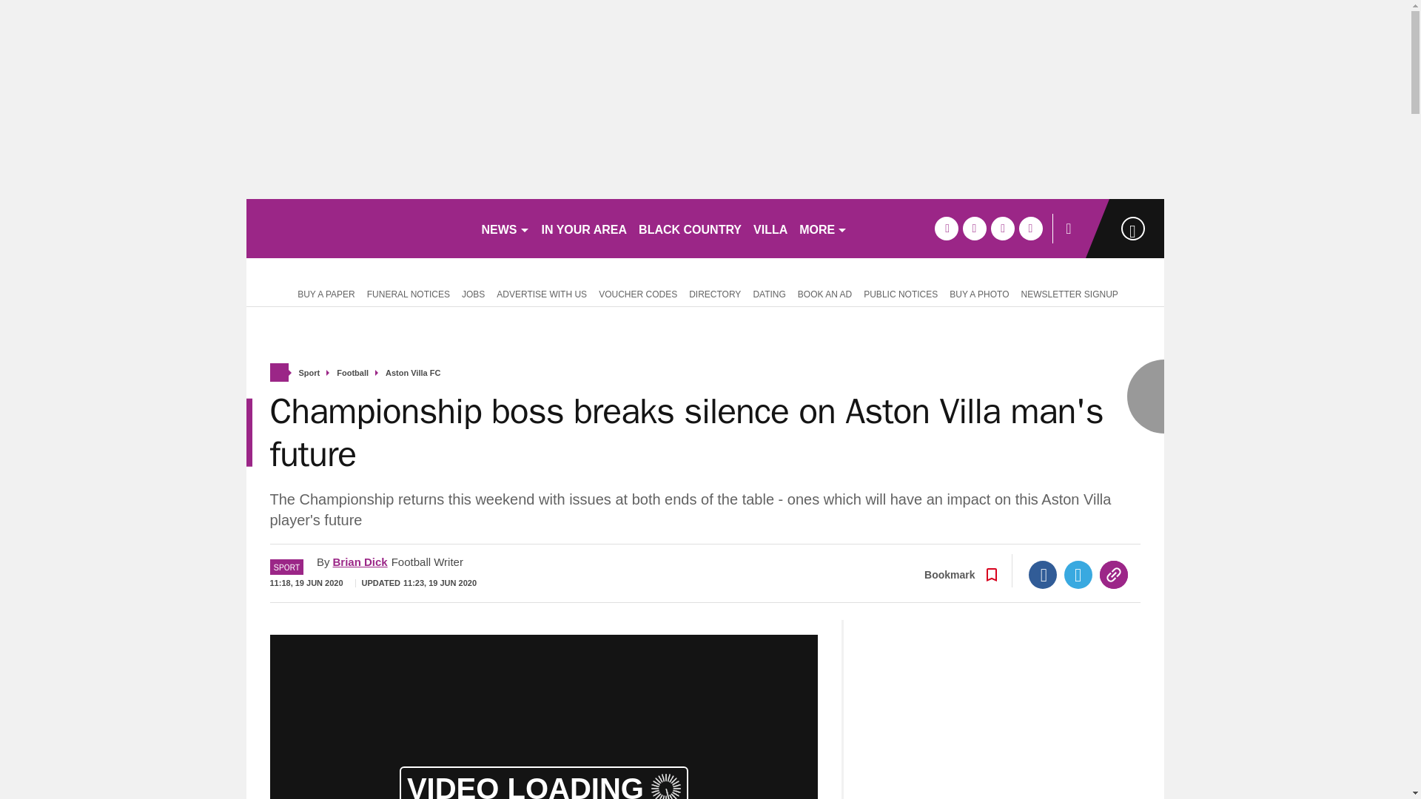 Image resolution: width=1421 pixels, height=799 pixels. What do you see at coordinates (1043, 574) in the screenshot?
I see `Facebook` at bounding box center [1043, 574].